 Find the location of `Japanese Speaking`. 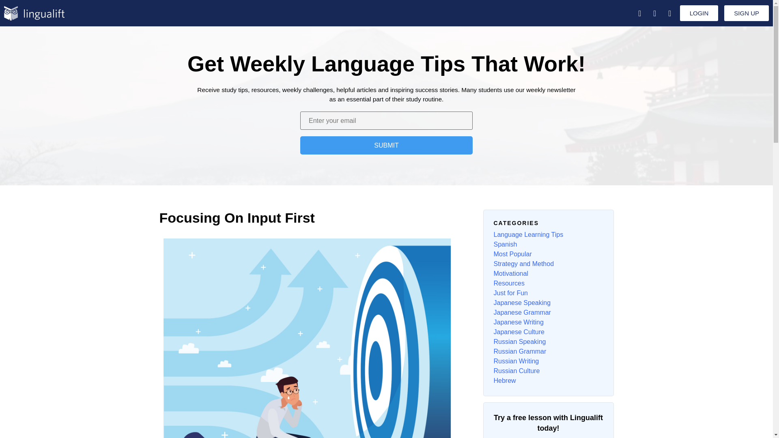

Japanese Speaking is located at coordinates (522, 303).